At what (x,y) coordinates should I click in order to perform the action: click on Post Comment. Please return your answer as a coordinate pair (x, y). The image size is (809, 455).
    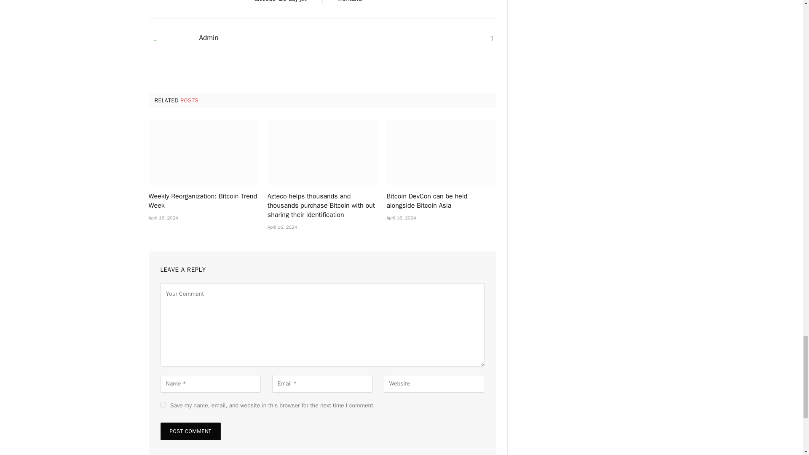
    Looking at the image, I should click on (190, 431).